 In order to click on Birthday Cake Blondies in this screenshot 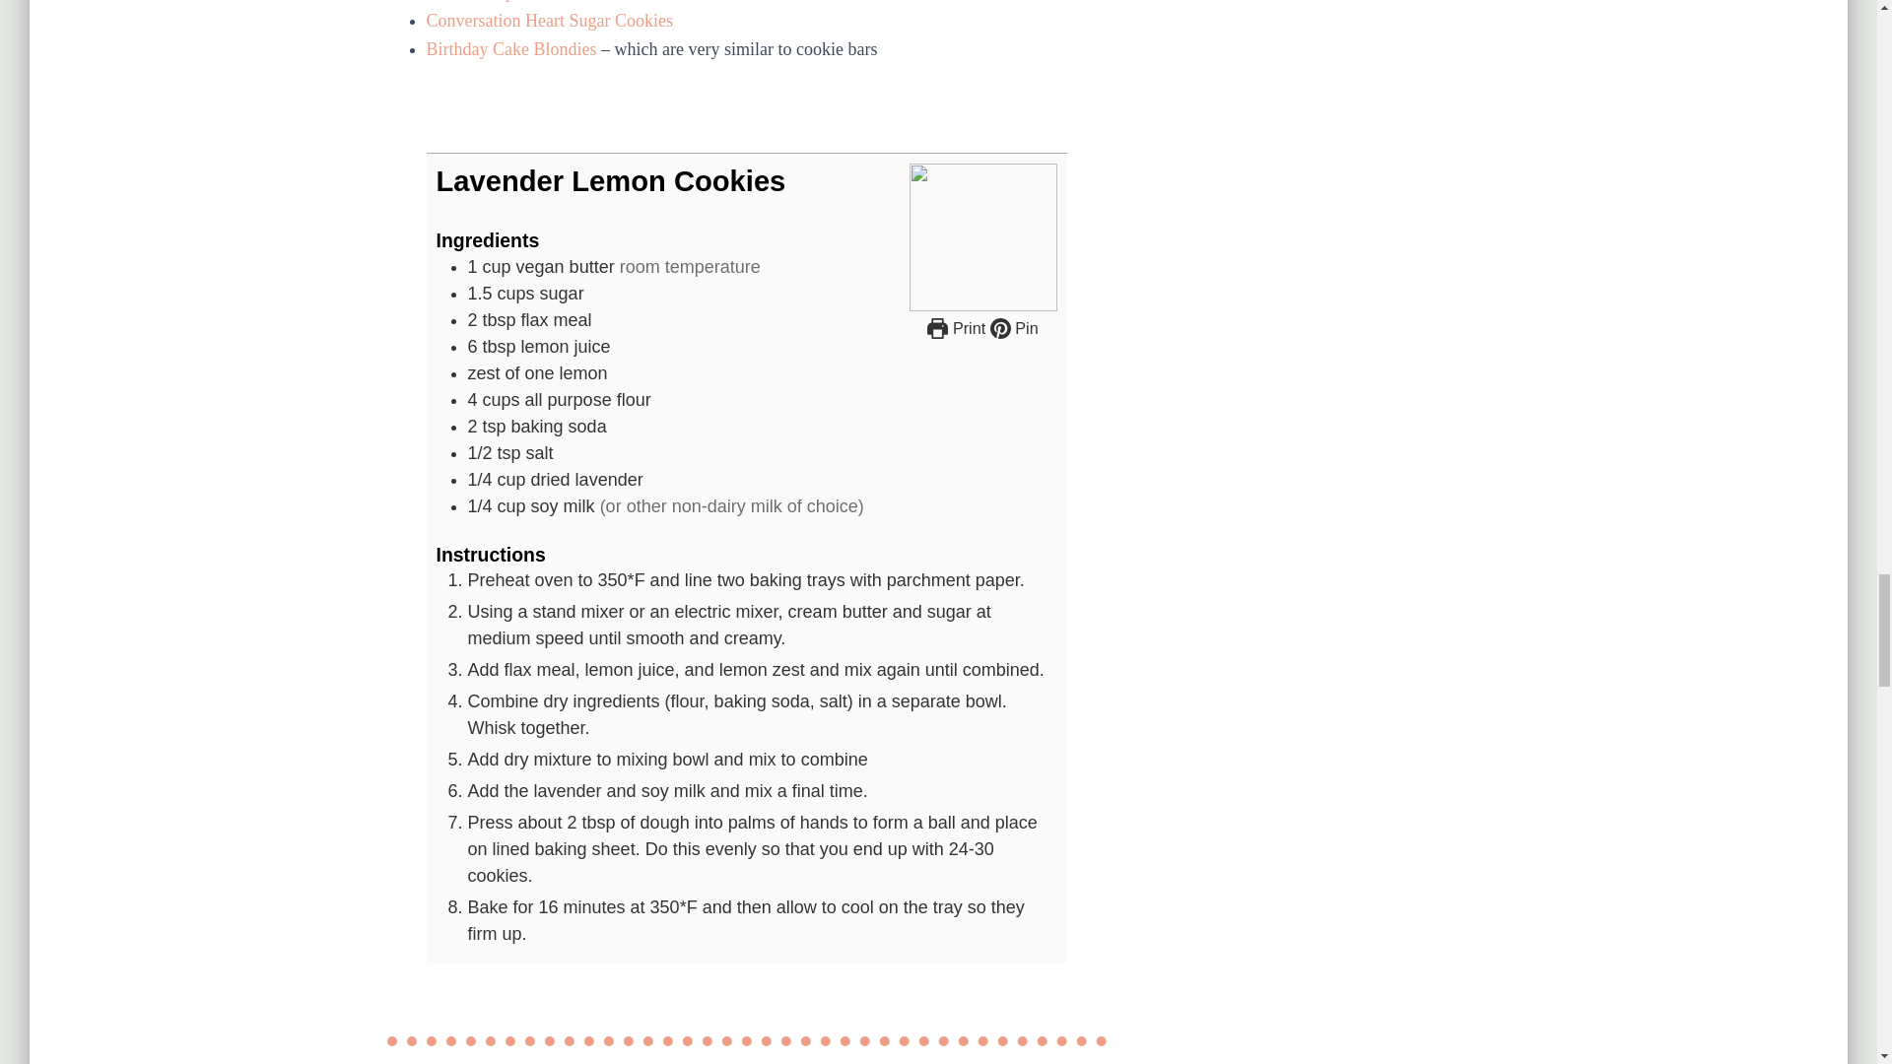, I will do `click(510, 49)`.